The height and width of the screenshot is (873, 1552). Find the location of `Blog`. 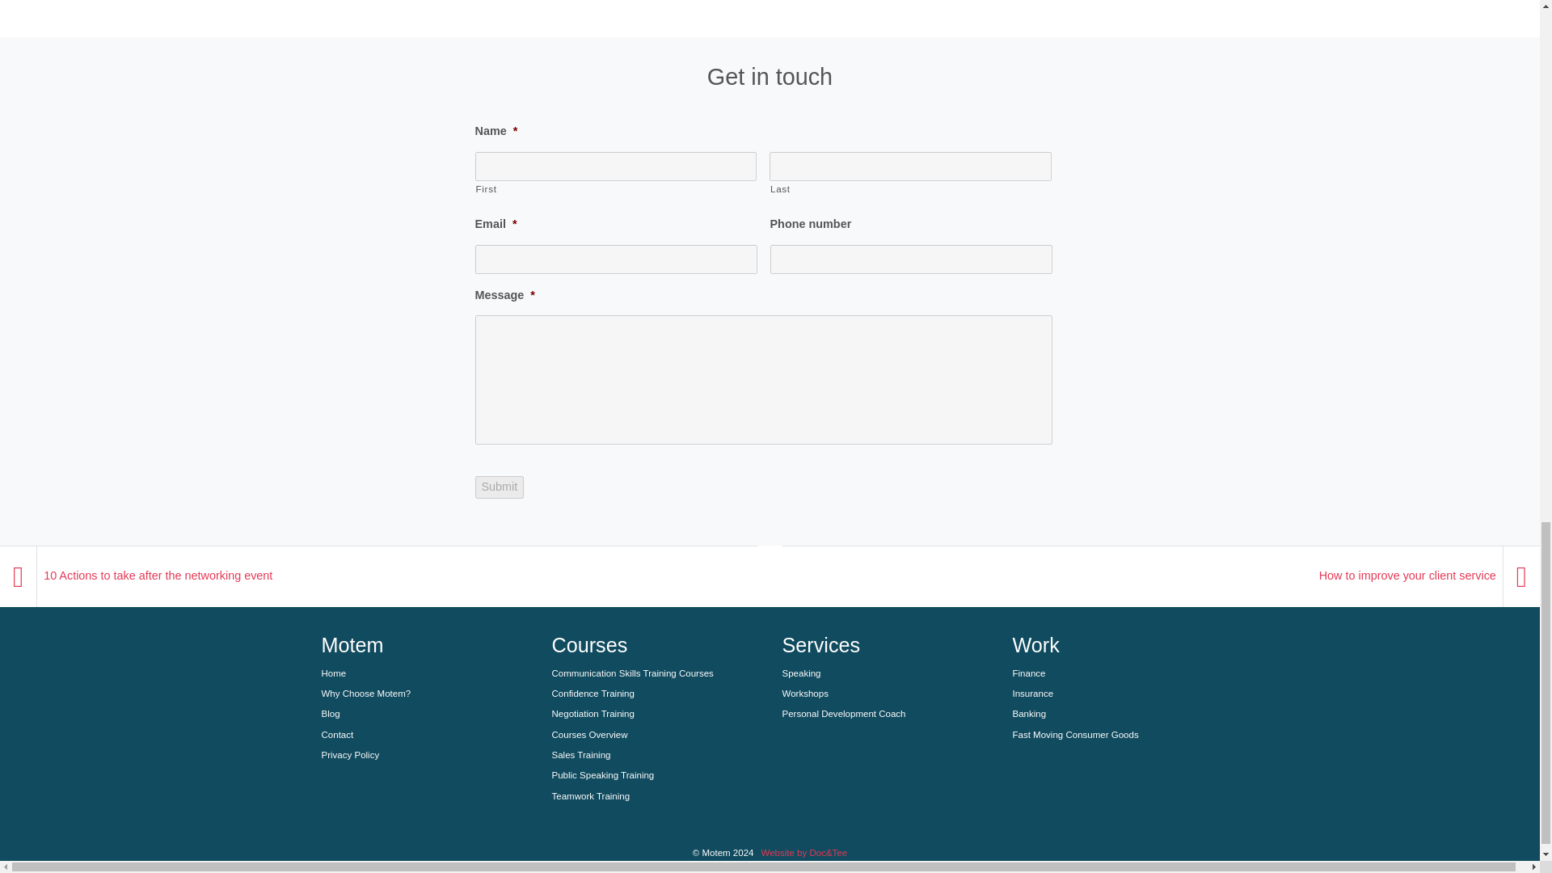

Blog is located at coordinates (424, 714).